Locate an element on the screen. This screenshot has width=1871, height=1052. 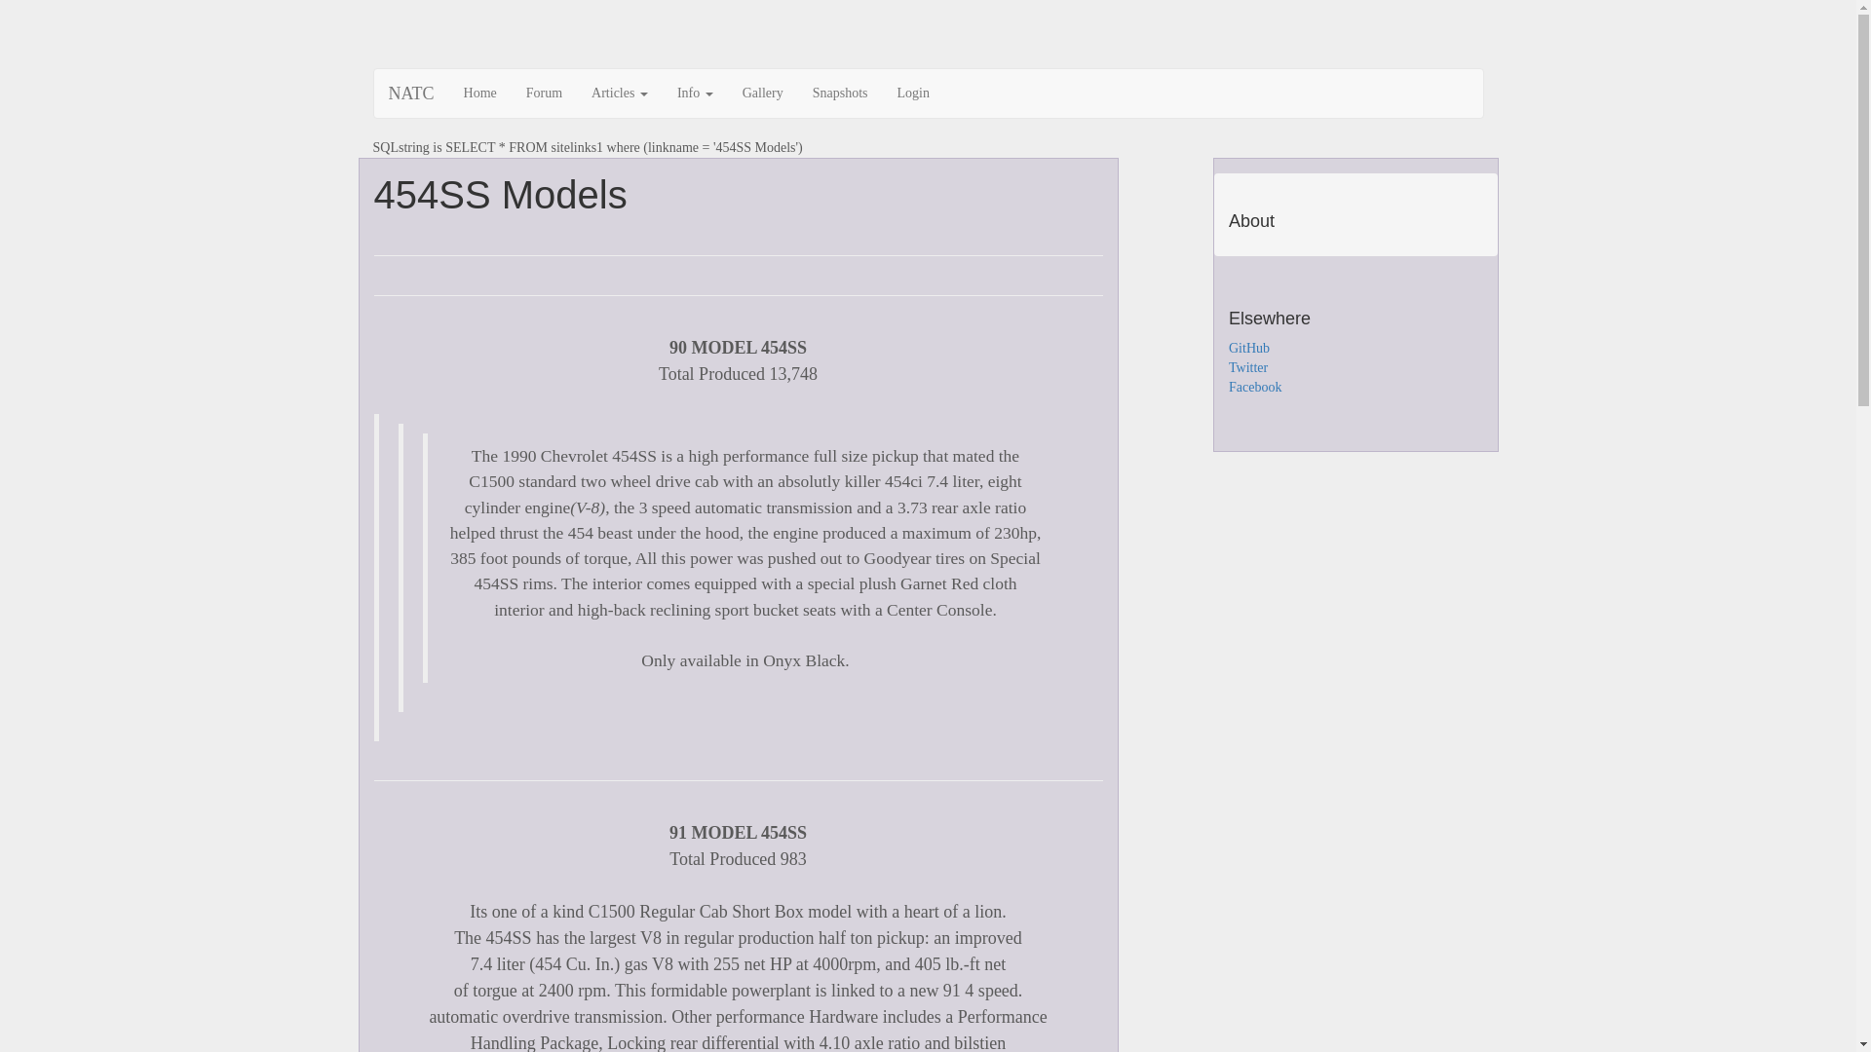
Articles is located at coordinates (620, 94).